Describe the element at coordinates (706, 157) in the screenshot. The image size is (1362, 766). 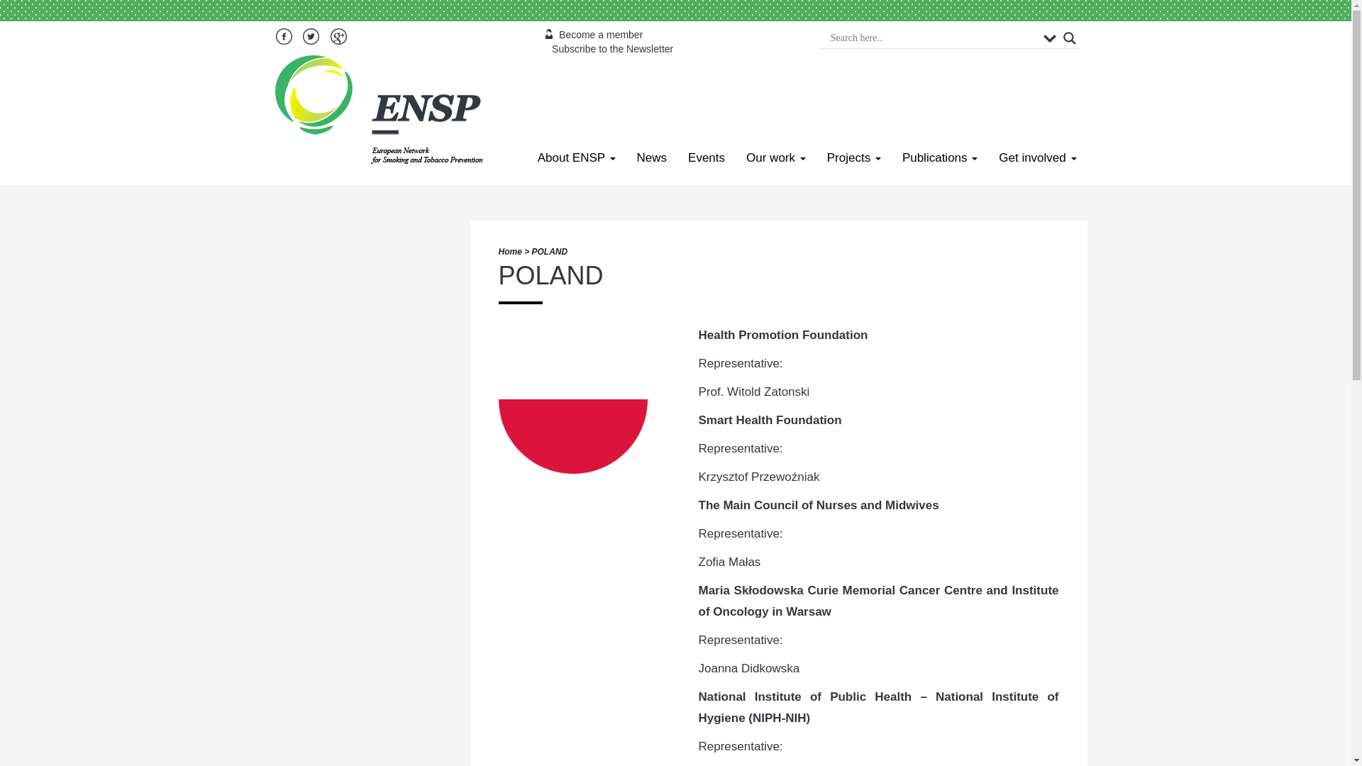
I see `Events` at that location.